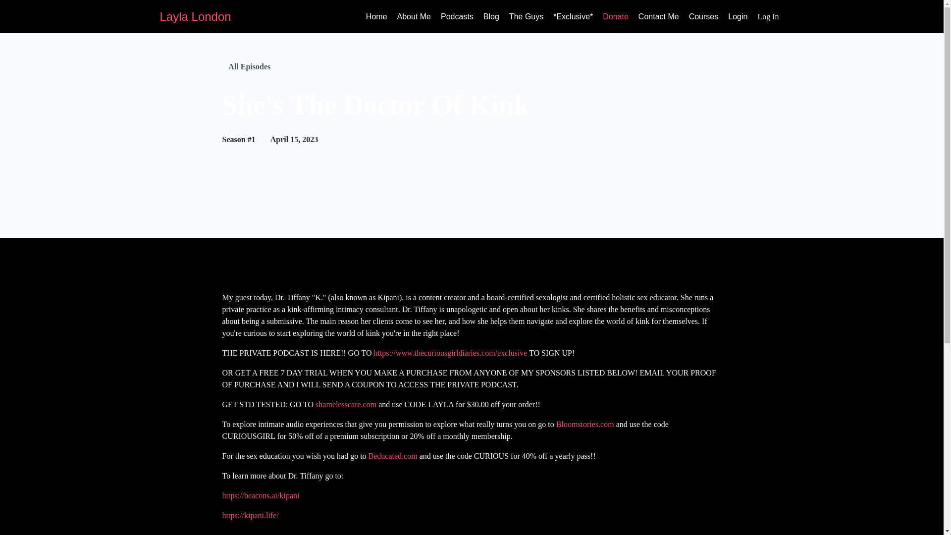 The width and height of the screenshot is (951, 535). I want to click on Donate, so click(616, 17).